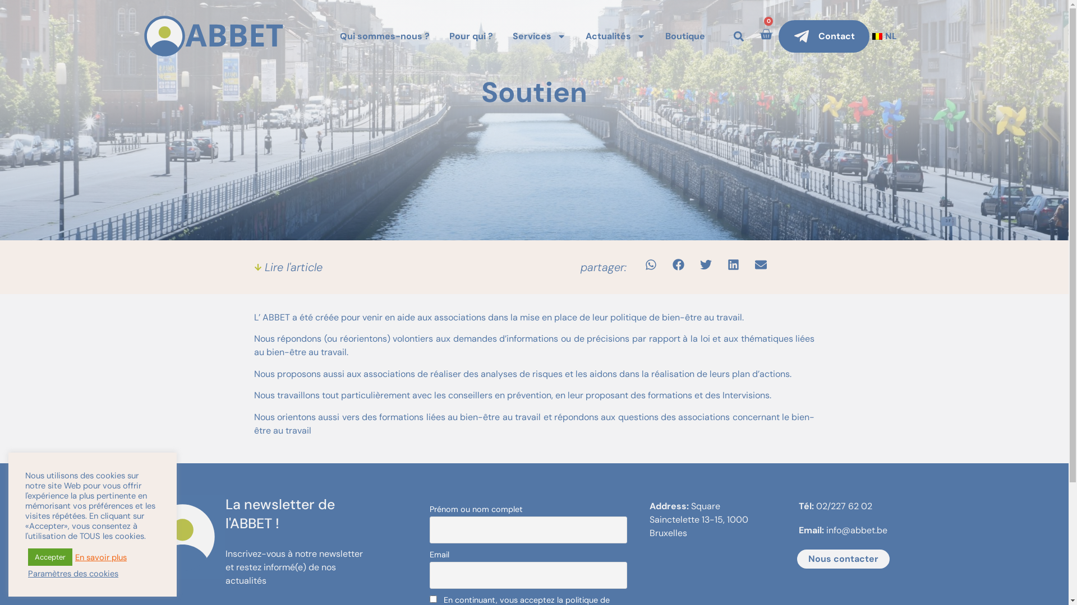 The image size is (1077, 605). I want to click on Accepter, so click(50, 557).